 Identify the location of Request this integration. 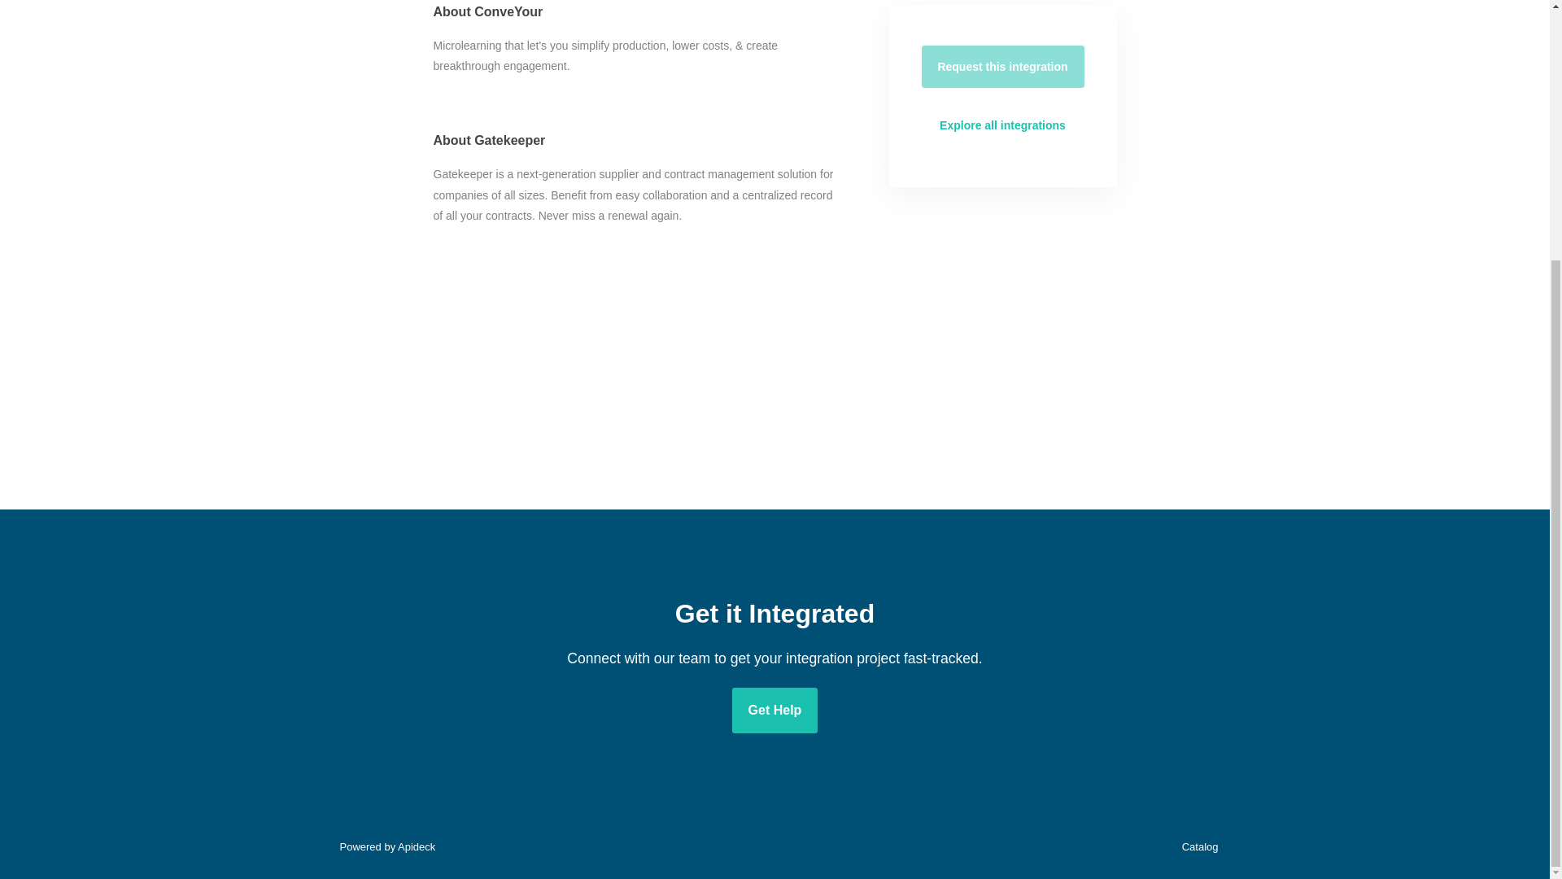
(1002, 67).